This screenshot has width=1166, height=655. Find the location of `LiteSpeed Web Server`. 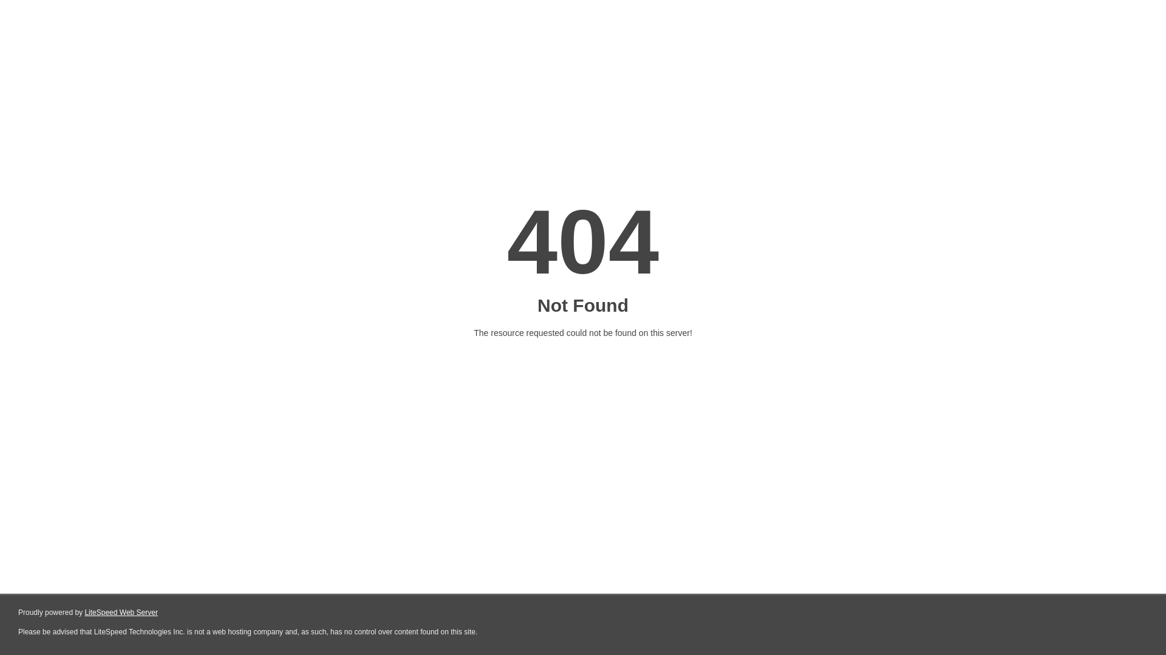

LiteSpeed Web Server is located at coordinates (120, 613).